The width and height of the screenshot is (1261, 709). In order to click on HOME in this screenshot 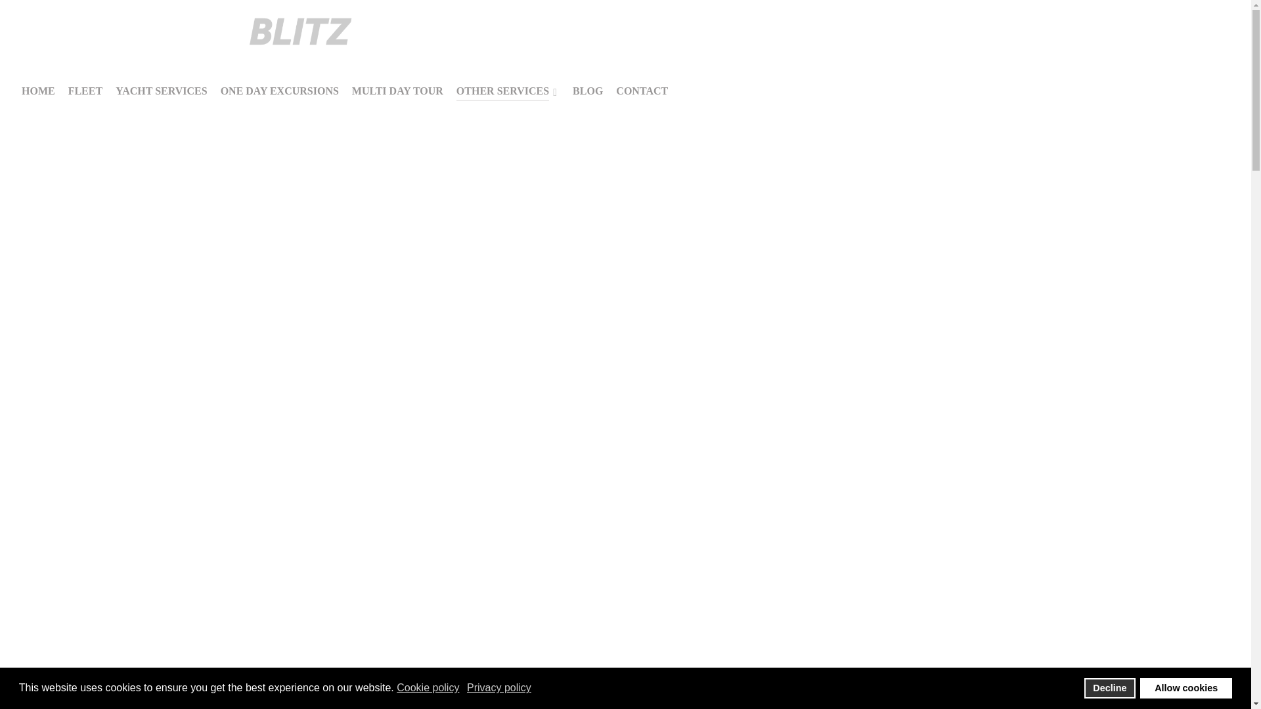, I will do `click(38, 93)`.